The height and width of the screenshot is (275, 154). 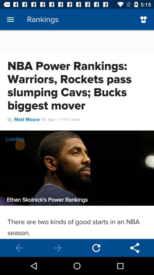 What do you see at coordinates (96, 248) in the screenshot?
I see `refresh page` at bounding box center [96, 248].